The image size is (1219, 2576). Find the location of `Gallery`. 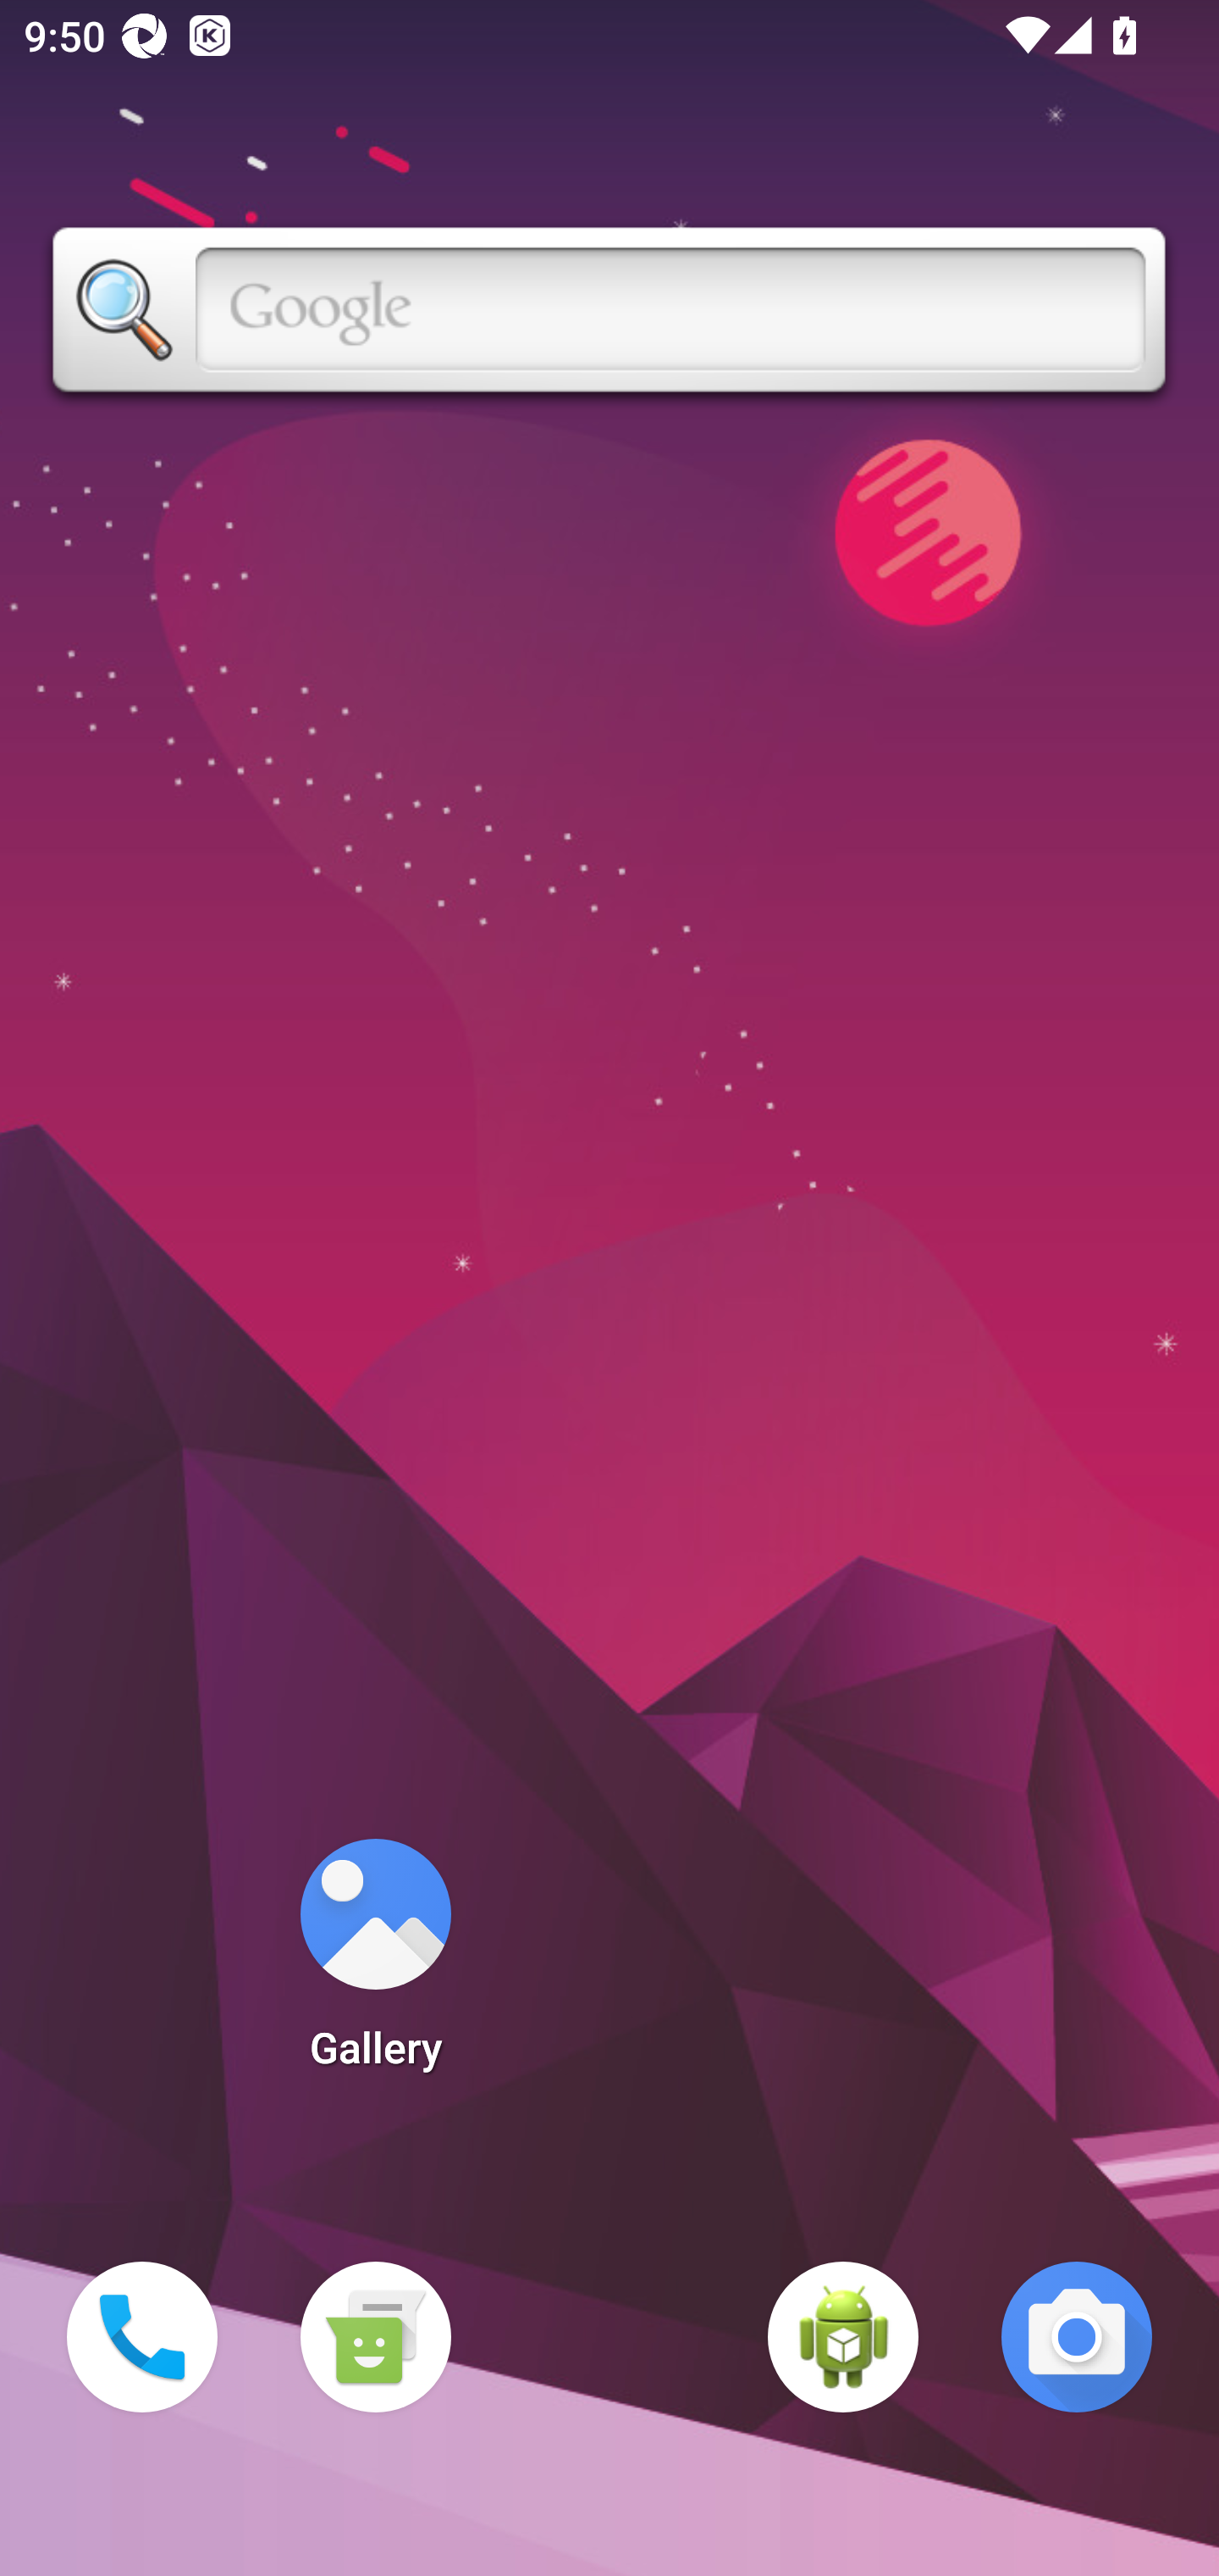

Gallery is located at coordinates (375, 1964).